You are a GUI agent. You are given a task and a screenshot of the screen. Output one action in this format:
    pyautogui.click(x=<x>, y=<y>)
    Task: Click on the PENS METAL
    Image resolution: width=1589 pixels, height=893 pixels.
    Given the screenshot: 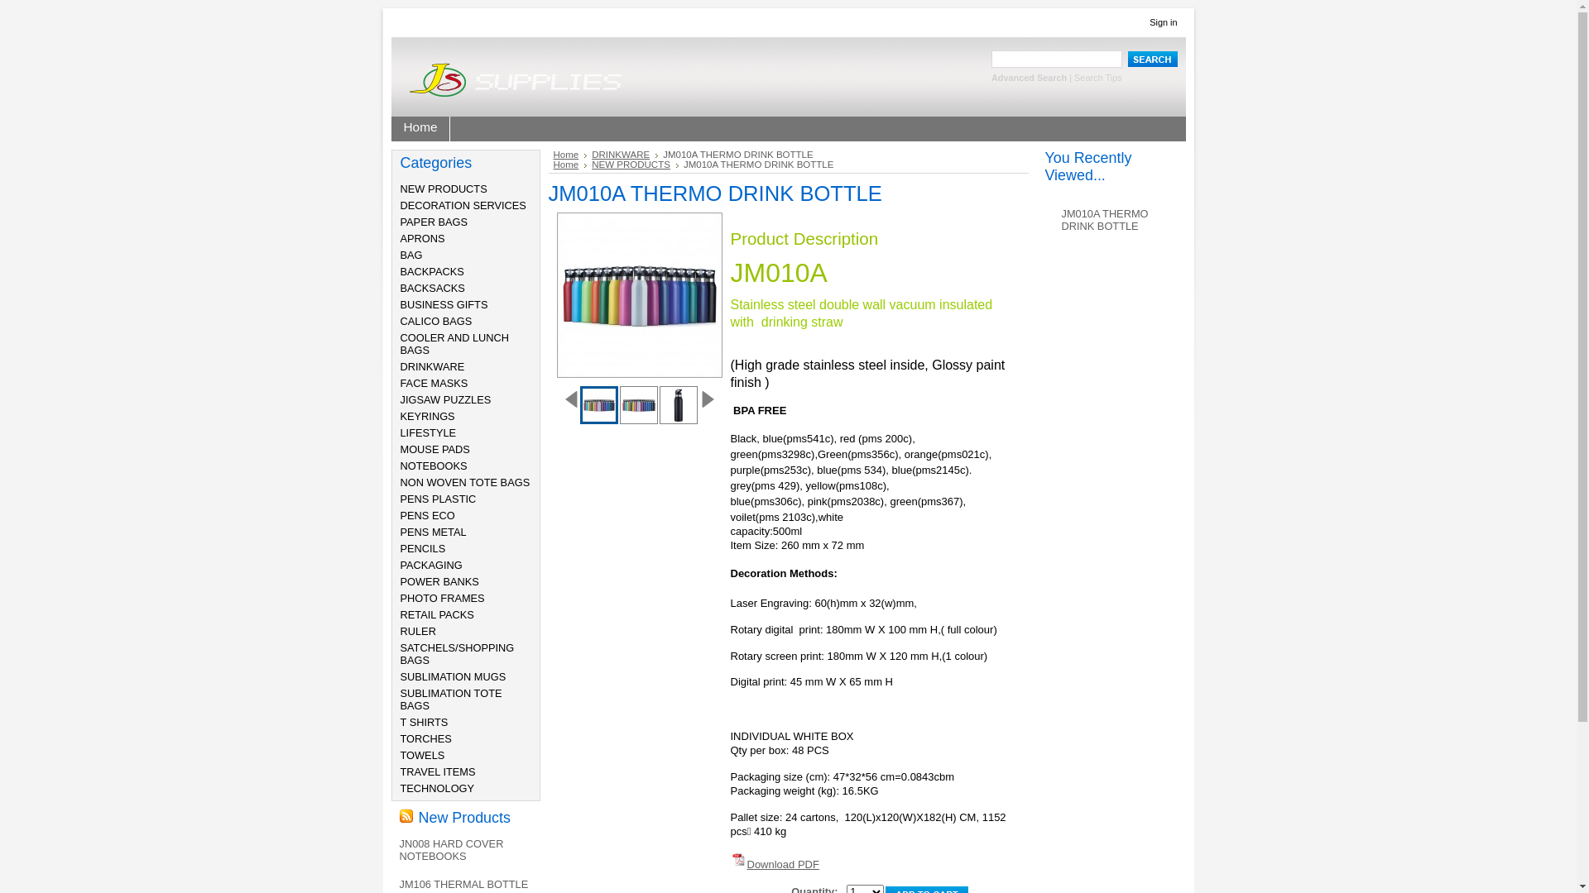 What is the action you would take?
    pyautogui.click(x=434, y=532)
    